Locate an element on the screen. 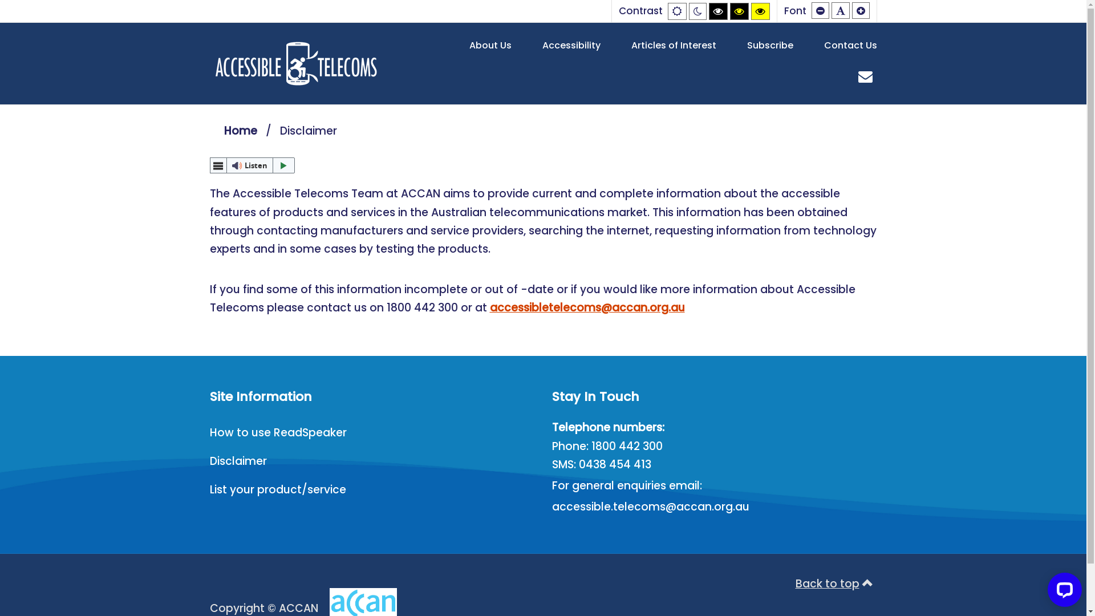 Image resolution: width=1095 pixels, height=616 pixels. About Us is located at coordinates (490, 46).